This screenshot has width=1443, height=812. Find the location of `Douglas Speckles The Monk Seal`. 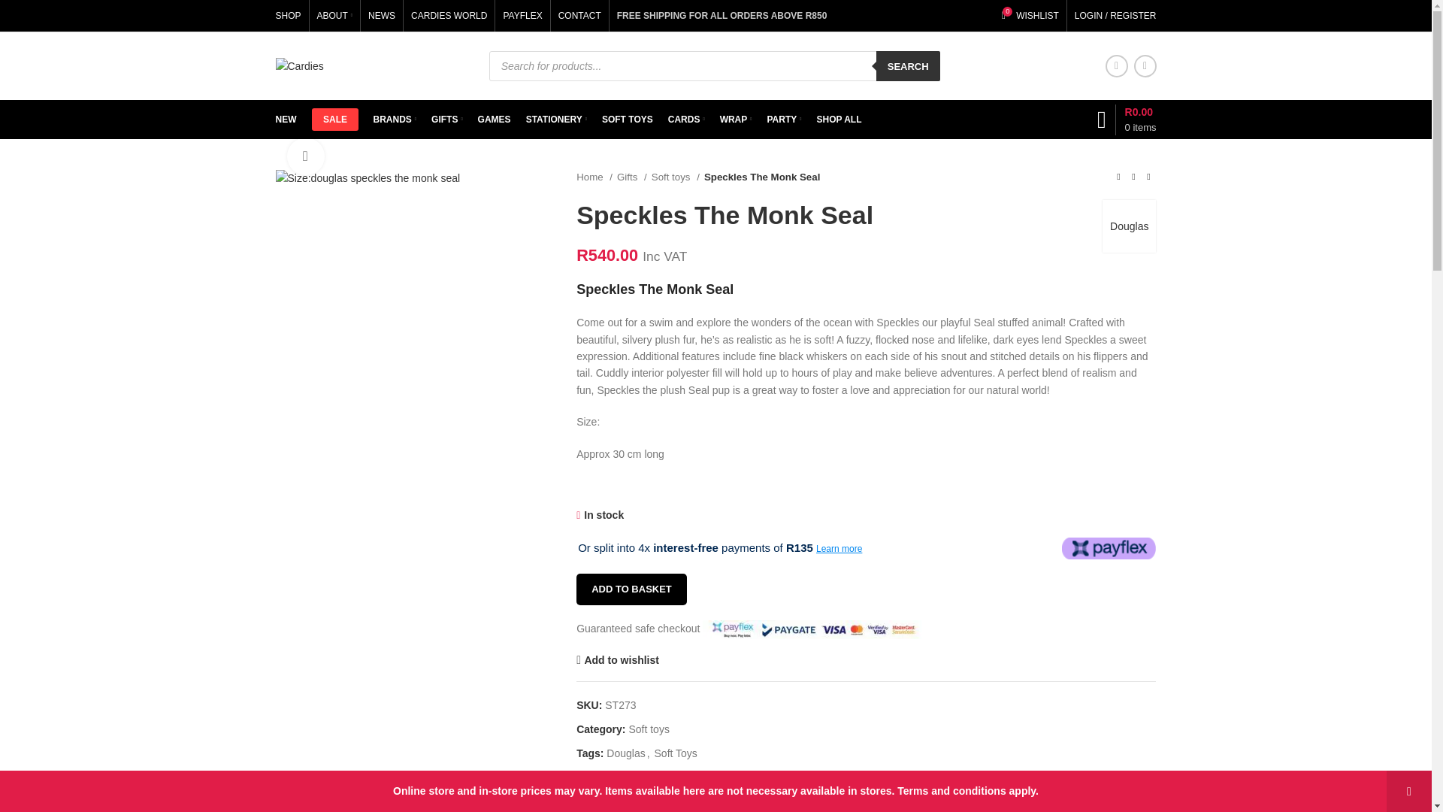

Douglas Speckles The Monk Seal is located at coordinates (368, 177).